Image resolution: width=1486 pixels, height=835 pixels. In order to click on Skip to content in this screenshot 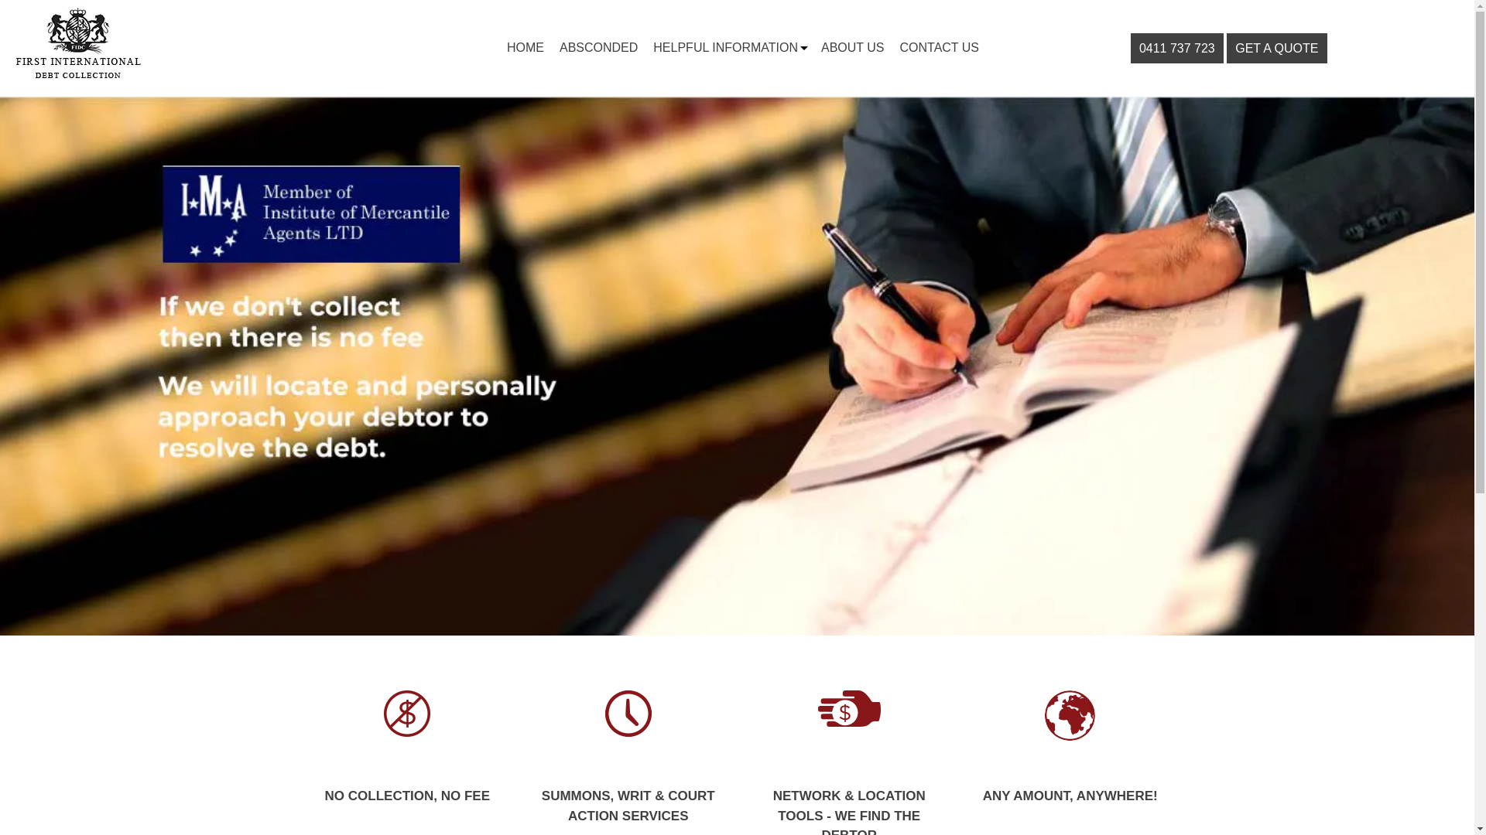, I will do `click(204, 9)`.